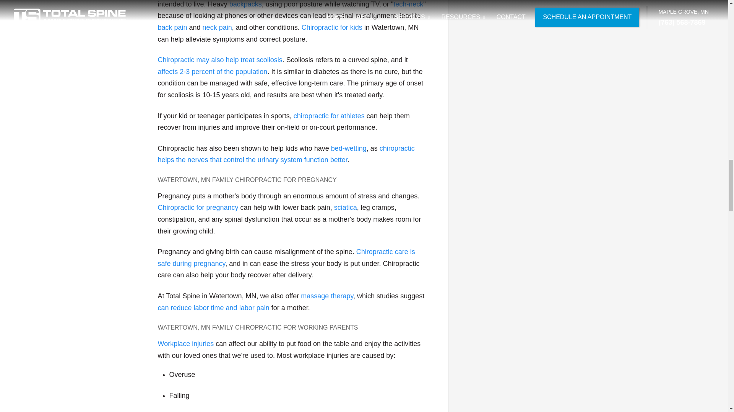 The width and height of the screenshot is (734, 412). What do you see at coordinates (408, 4) in the screenshot?
I see `tech-neck` at bounding box center [408, 4].